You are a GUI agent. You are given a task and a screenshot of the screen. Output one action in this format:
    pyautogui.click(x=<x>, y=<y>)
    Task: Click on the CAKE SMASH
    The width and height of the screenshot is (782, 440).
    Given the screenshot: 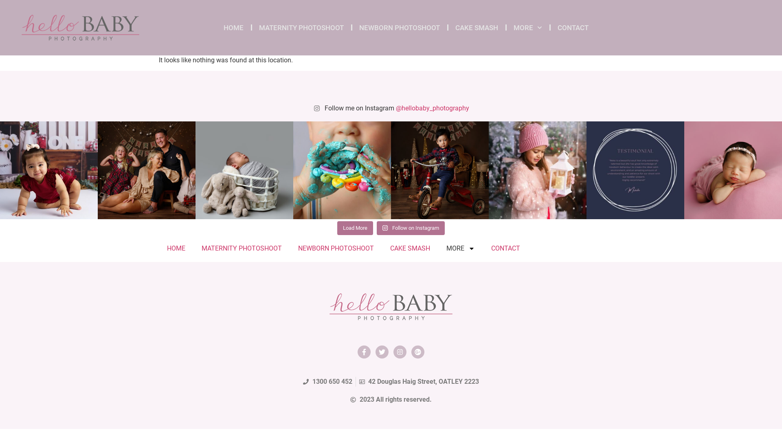 What is the action you would take?
    pyautogui.click(x=477, y=28)
    